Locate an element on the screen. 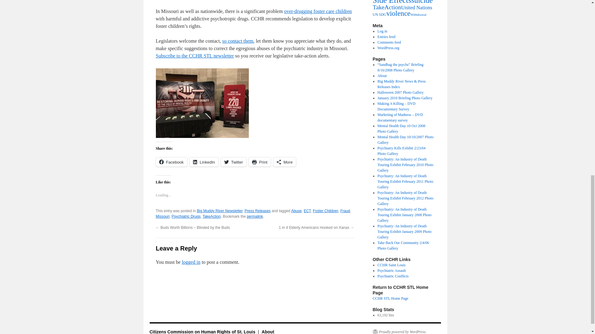  Psychiatric Drugs is located at coordinates (186, 216).